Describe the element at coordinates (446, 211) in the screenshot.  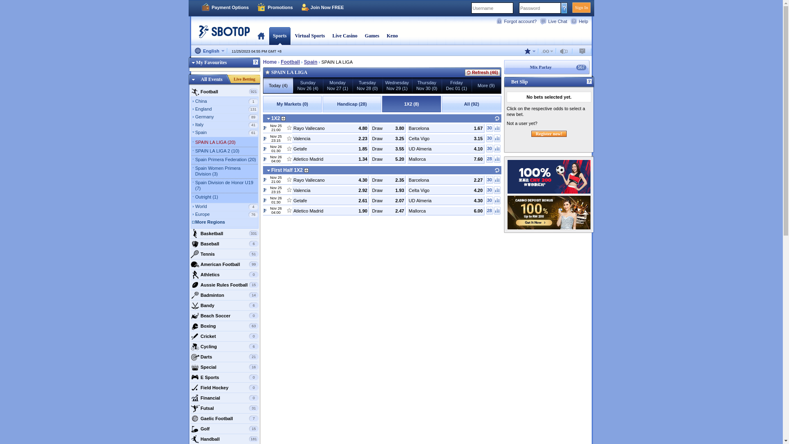
I see `6.00
Mallorca` at that location.